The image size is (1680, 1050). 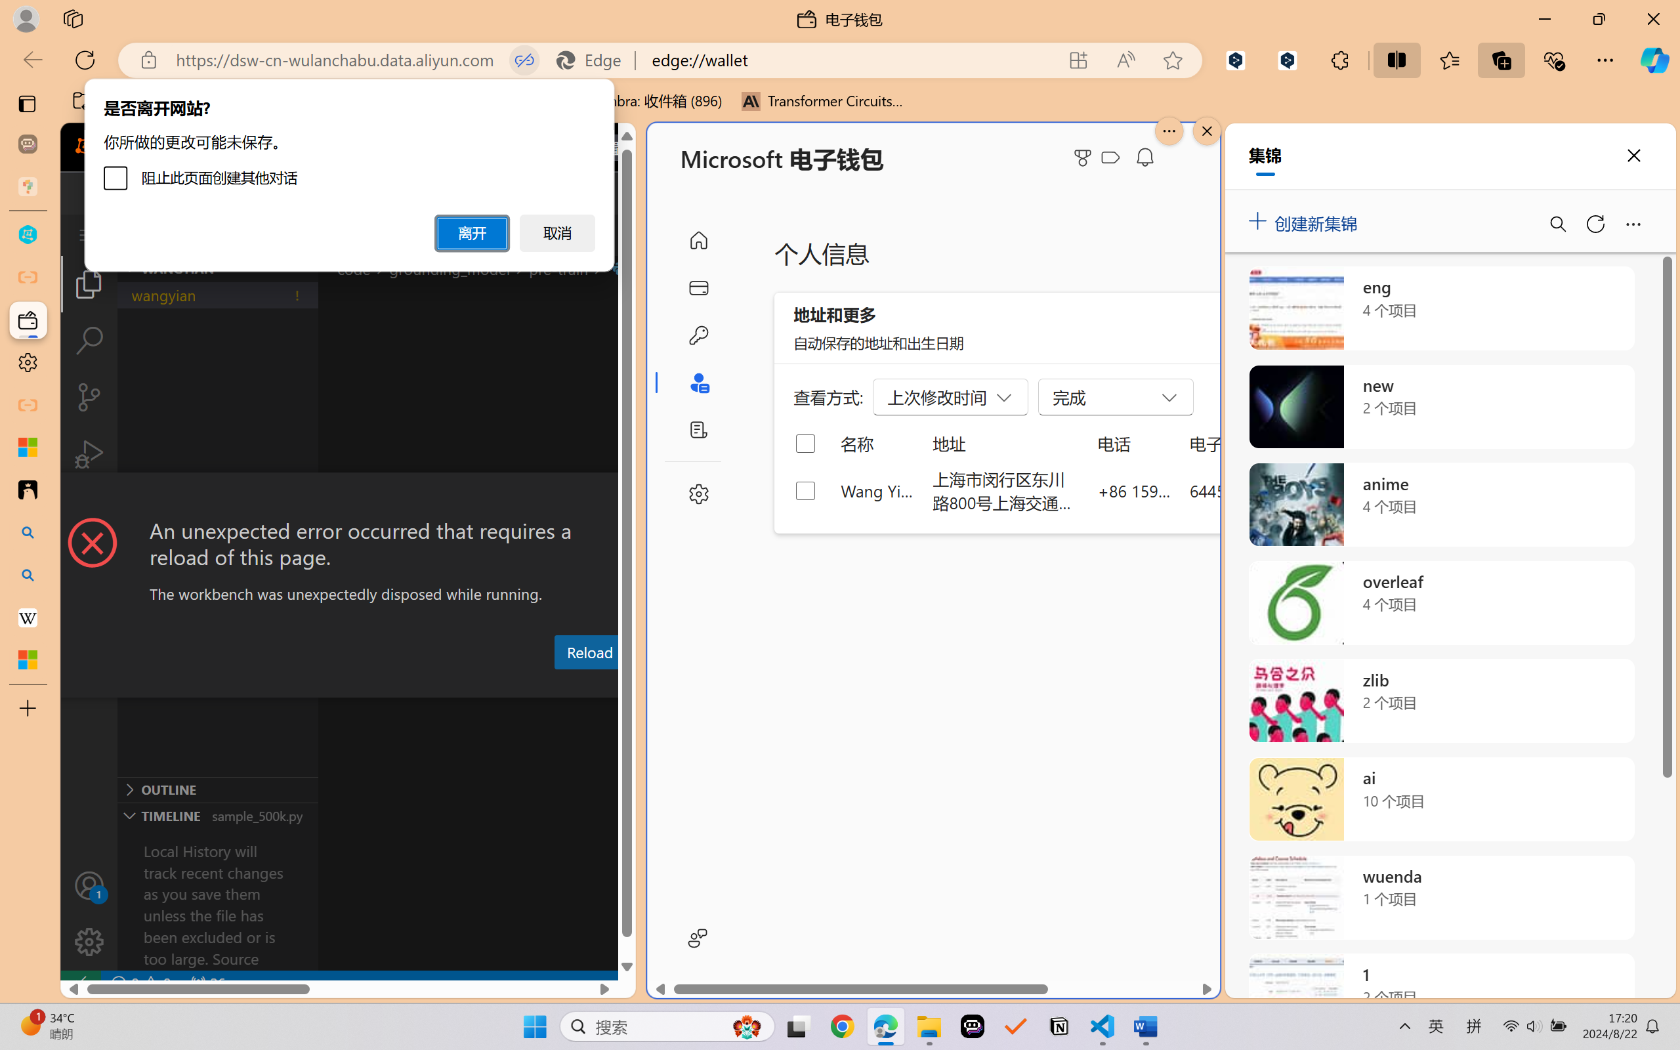 What do you see at coordinates (89, 885) in the screenshot?
I see `Accounts - Sign in requested` at bounding box center [89, 885].